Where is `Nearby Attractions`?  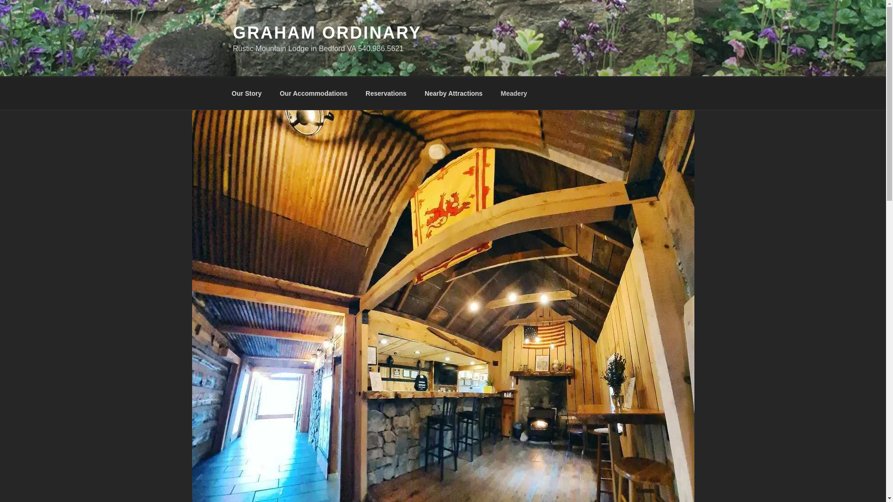 Nearby Attractions is located at coordinates (453, 93).